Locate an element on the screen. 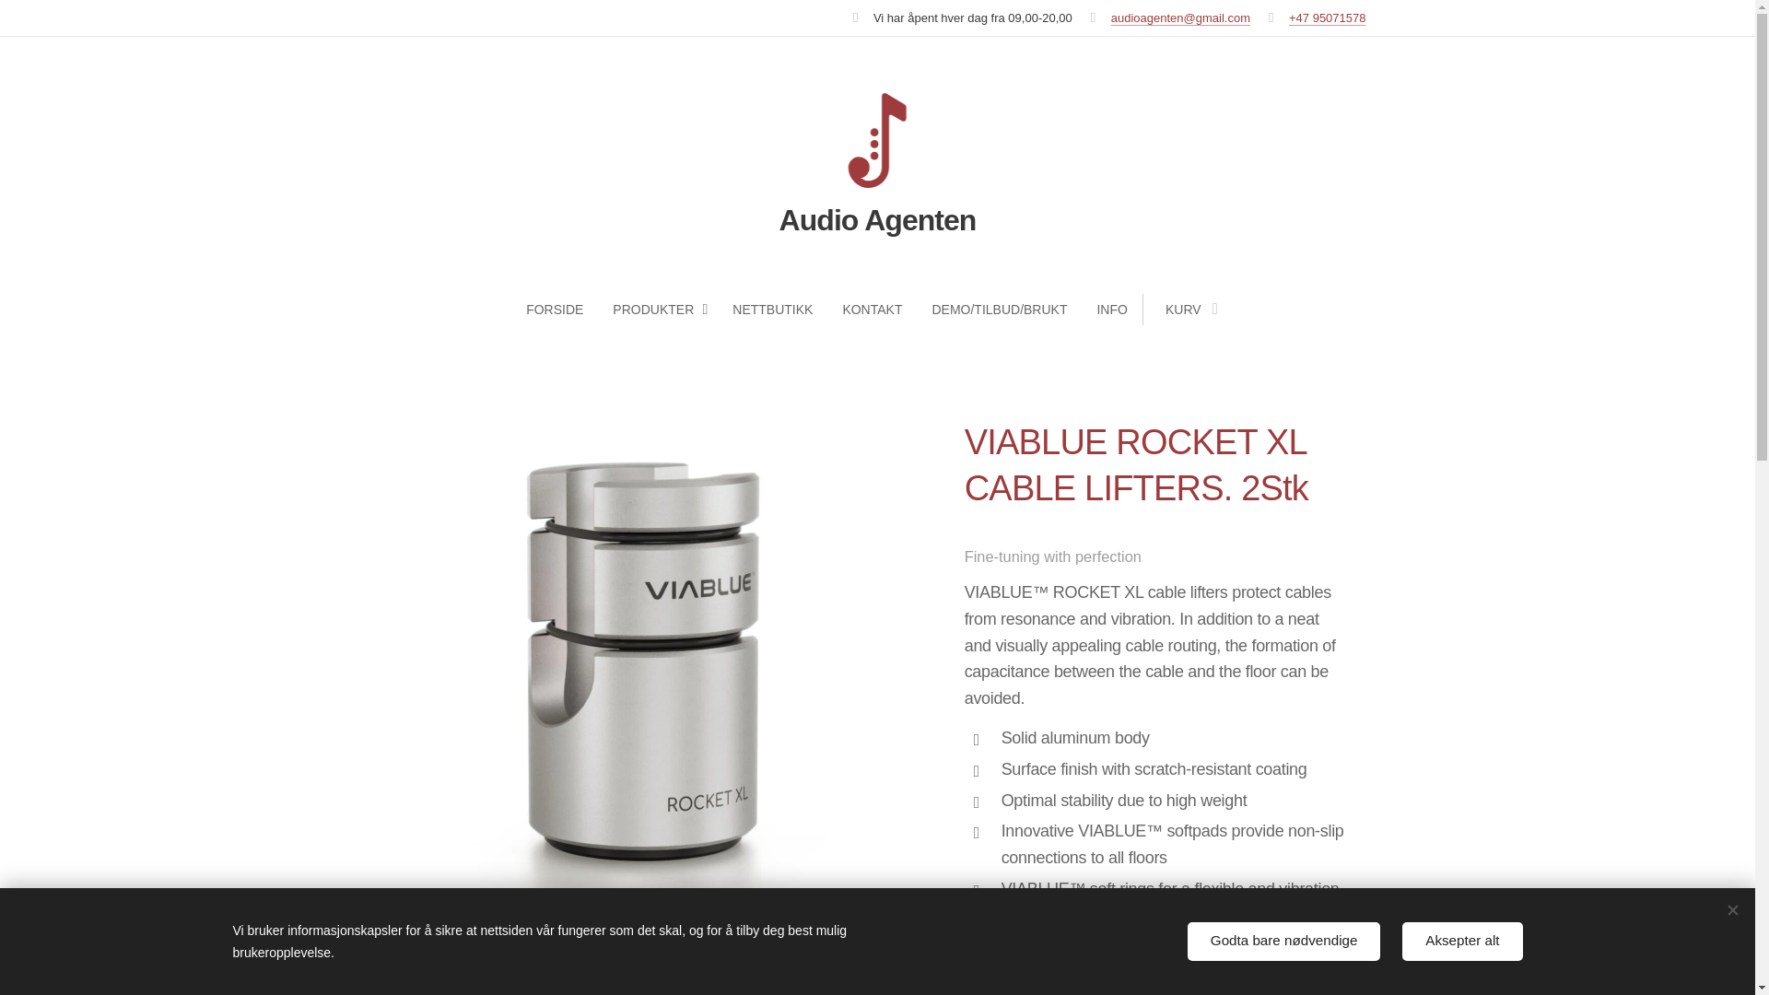  FORSIDE is located at coordinates (561, 310).